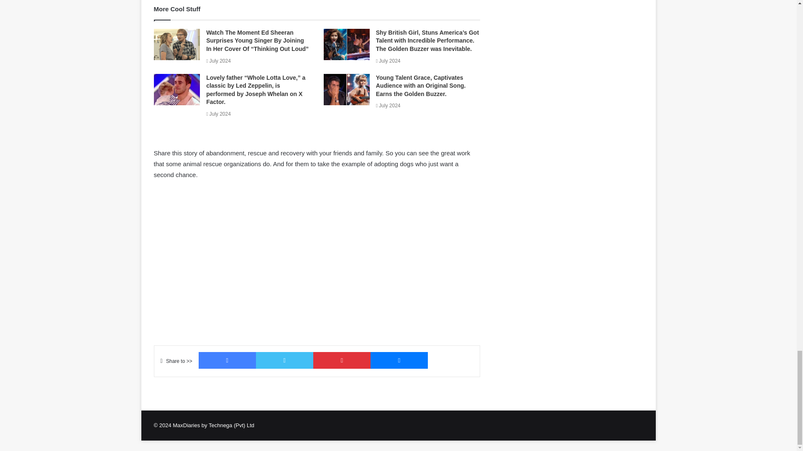 This screenshot has width=803, height=451. Describe the element at coordinates (284, 360) in the screenshot. I see `Twitter` at that location.